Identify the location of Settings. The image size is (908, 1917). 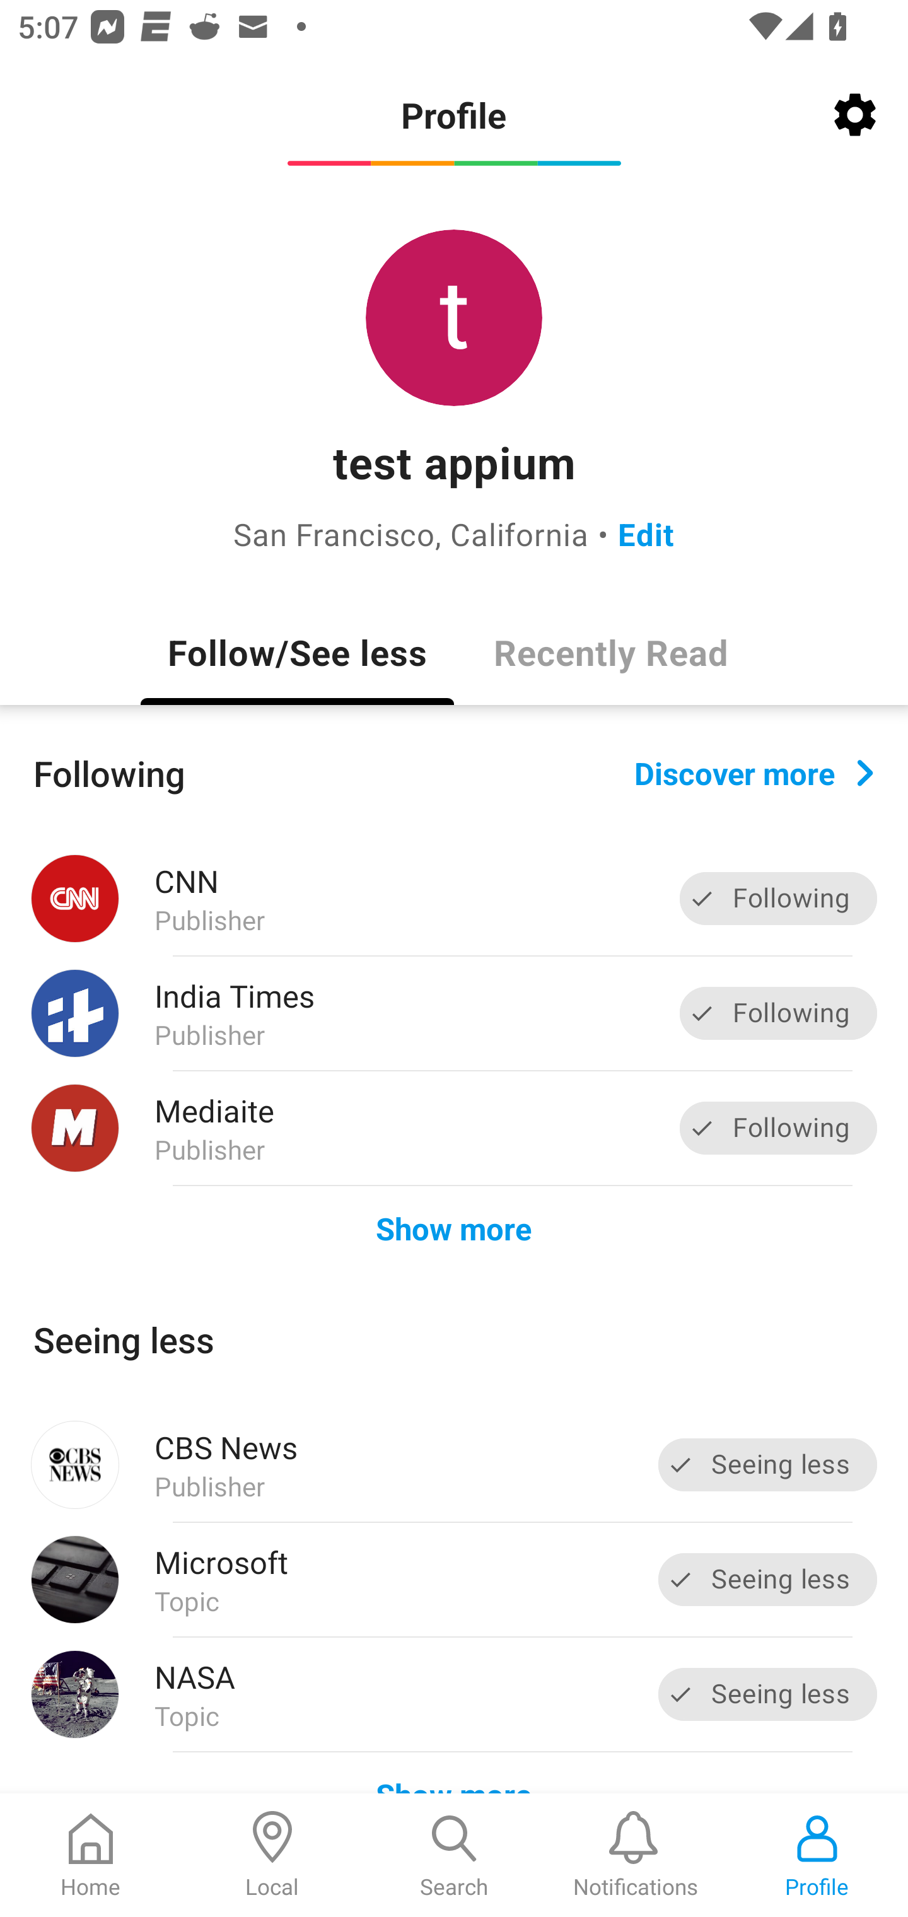
(855, 115).